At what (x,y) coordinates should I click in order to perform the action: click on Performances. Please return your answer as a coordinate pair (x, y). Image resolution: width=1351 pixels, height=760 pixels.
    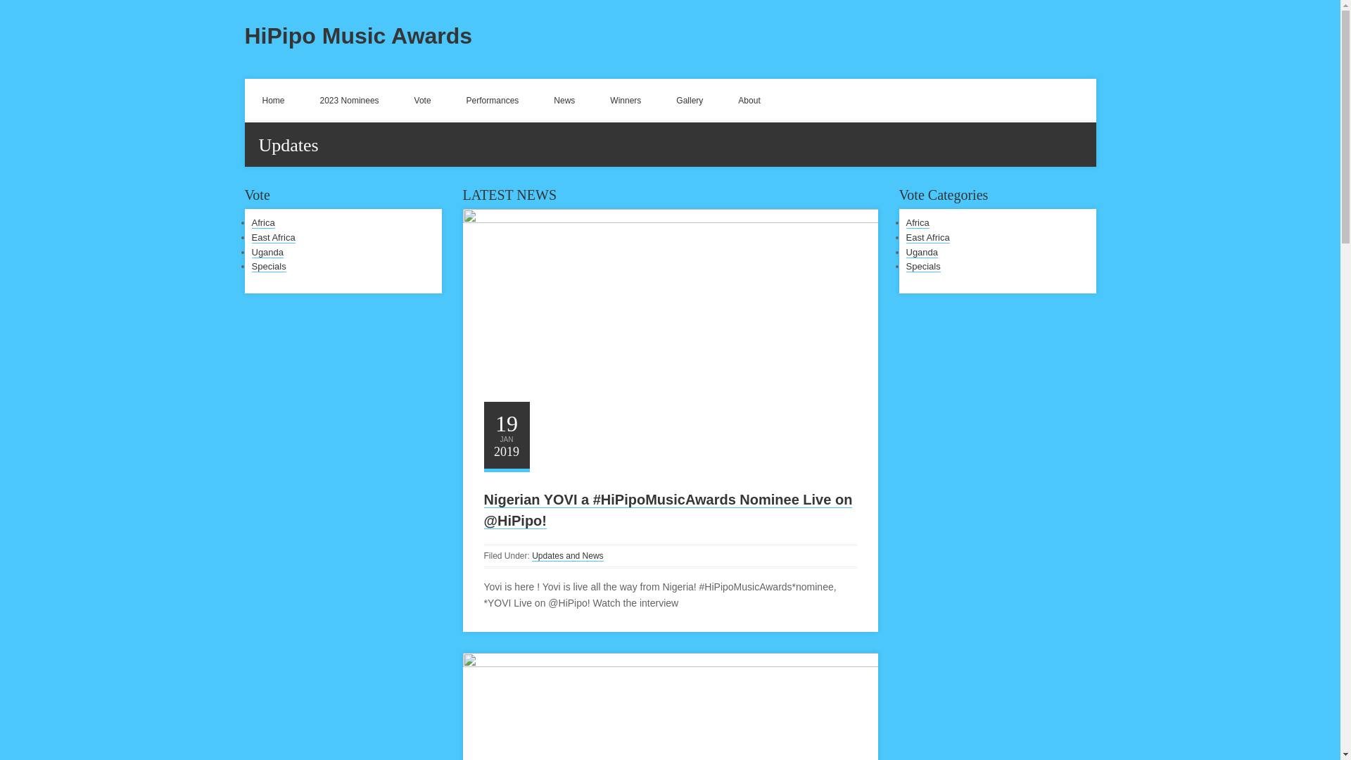
    Looking at the image, I should click on (493, 100).